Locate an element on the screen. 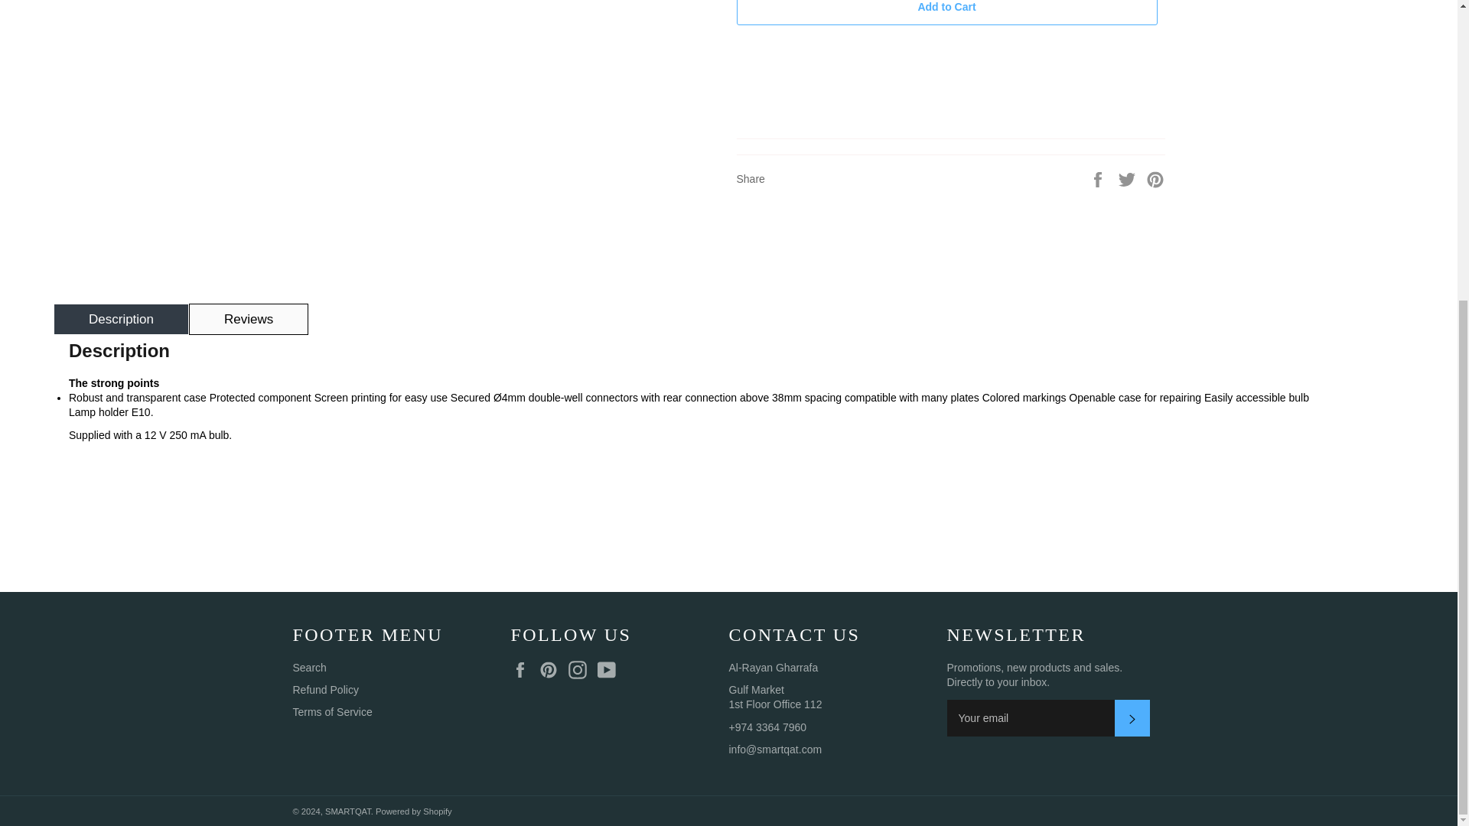  Pin on Pinterest is located at coordinates (1155, 177).